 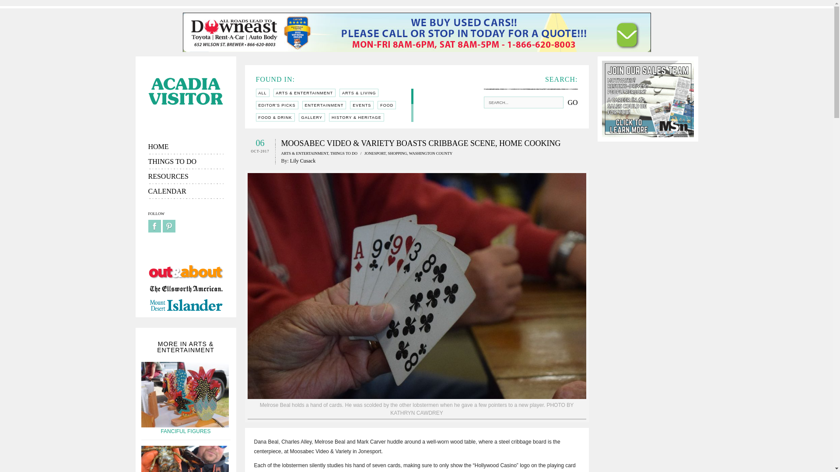 What do you see at coordinates (572, 102) in the screenshot?
I see `Go` at bounding box center [572, 102].